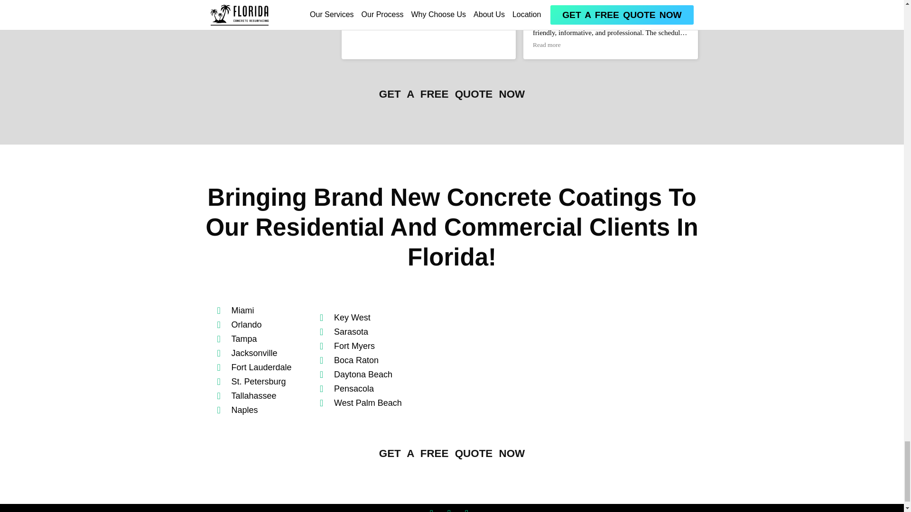  What do you see at coordinates (554, 360) in the screenshot?
I see `florida` at bounding box center [554, 360].